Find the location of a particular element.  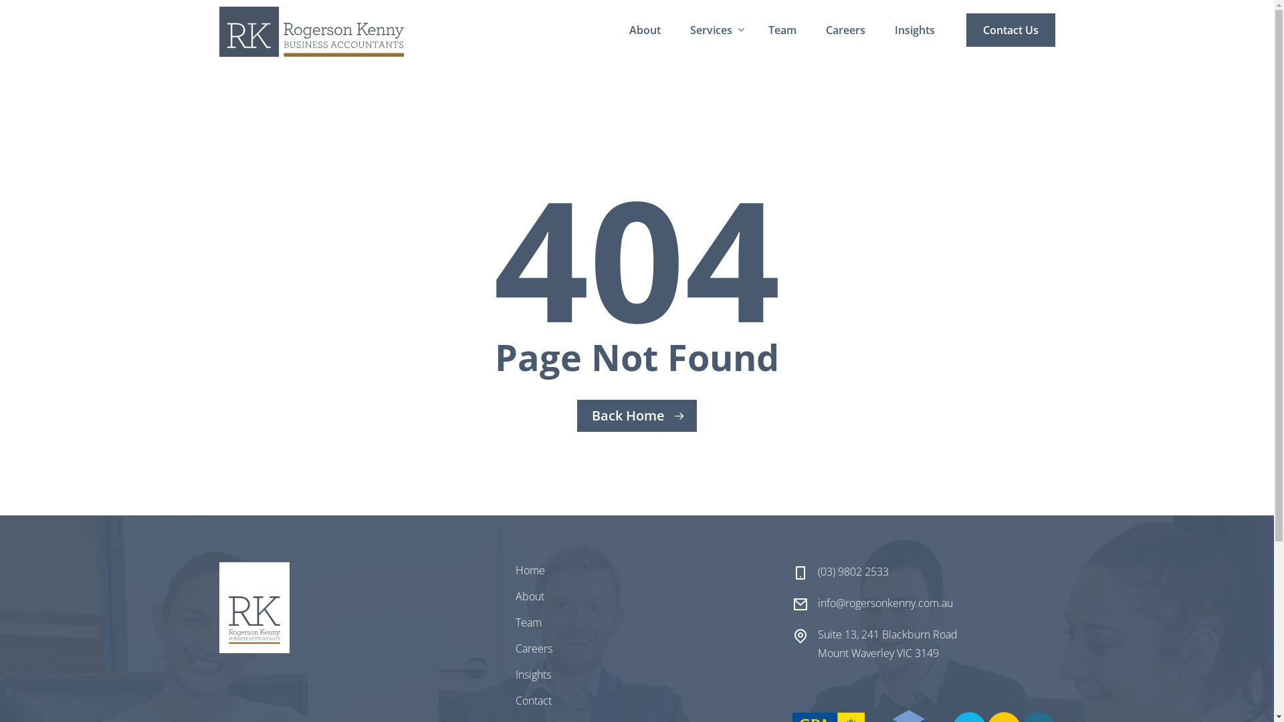

About is located at coordinates (530, 596).